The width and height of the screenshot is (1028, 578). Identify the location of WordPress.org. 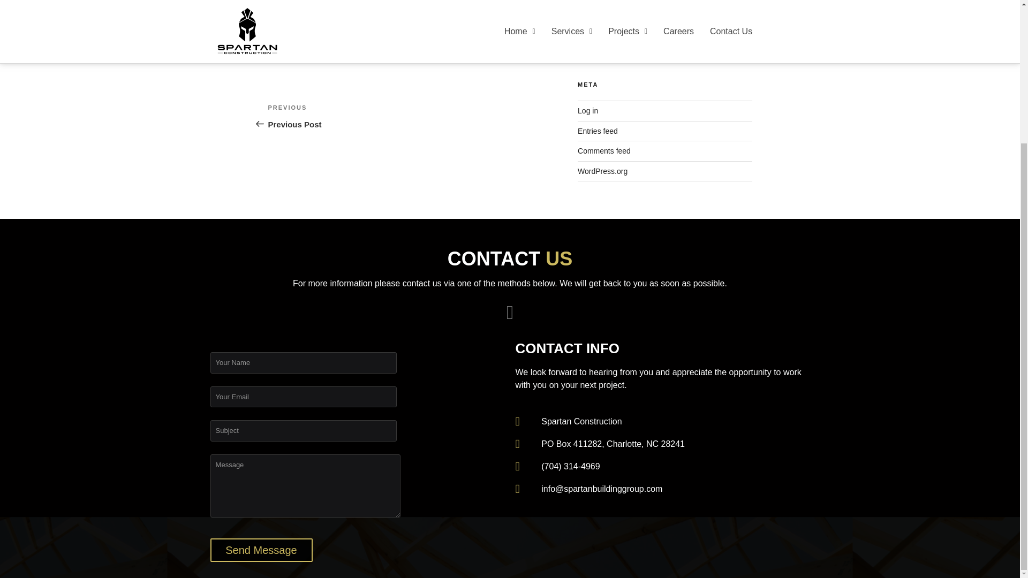
(261, 550).